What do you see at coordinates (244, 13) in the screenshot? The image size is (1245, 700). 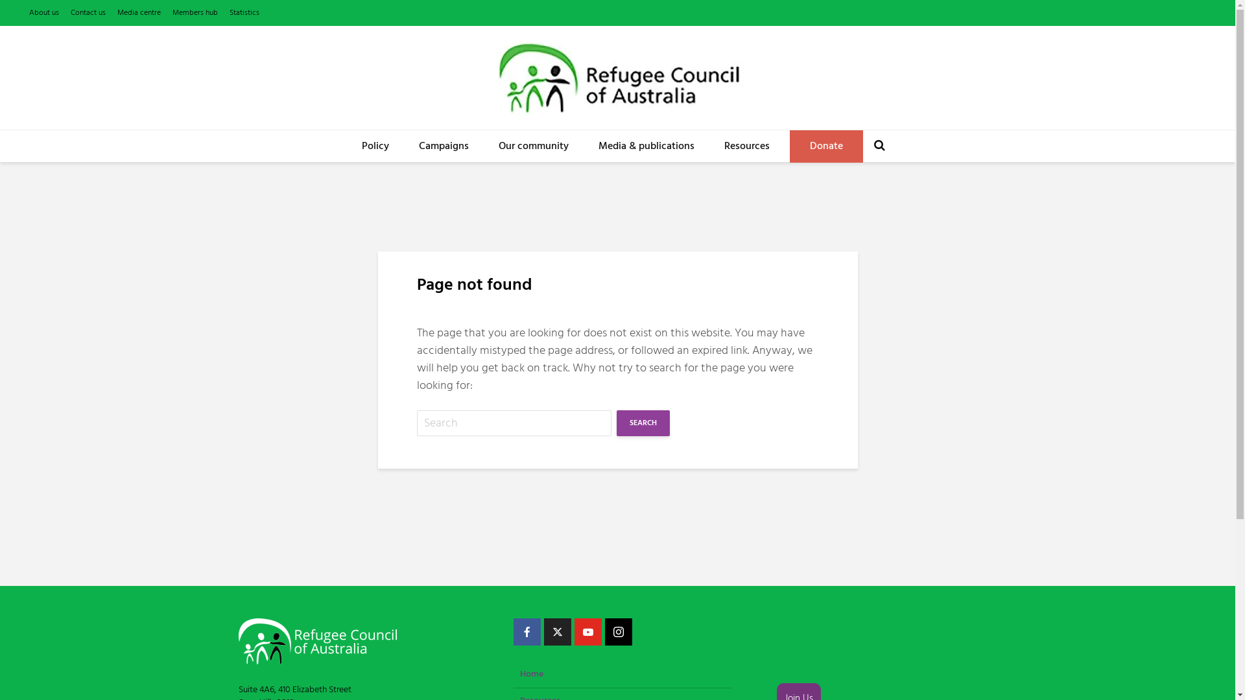 I see `Statistics` at bounding box center [244, 13].